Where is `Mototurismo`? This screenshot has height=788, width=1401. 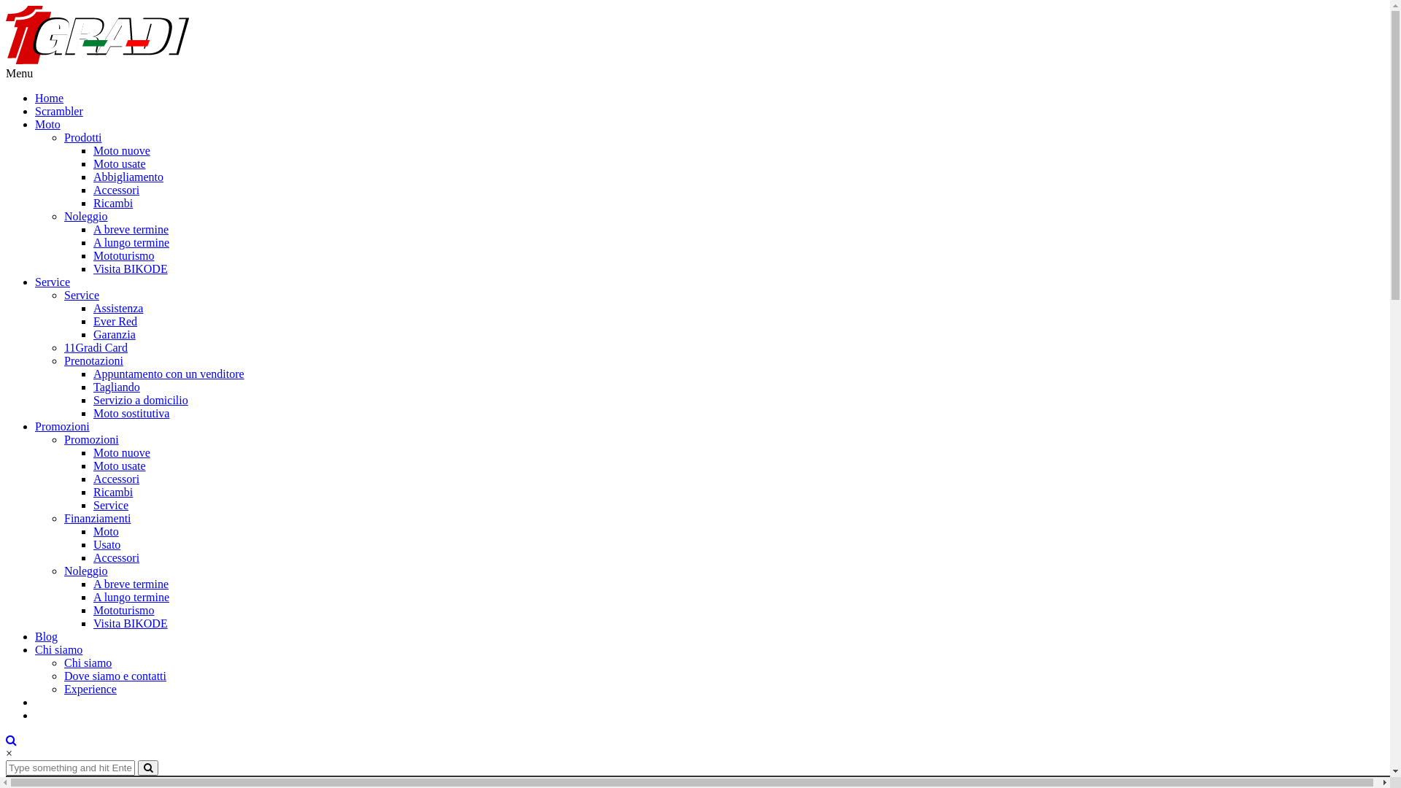
Mototurismo is located at coordinates (124, 255).